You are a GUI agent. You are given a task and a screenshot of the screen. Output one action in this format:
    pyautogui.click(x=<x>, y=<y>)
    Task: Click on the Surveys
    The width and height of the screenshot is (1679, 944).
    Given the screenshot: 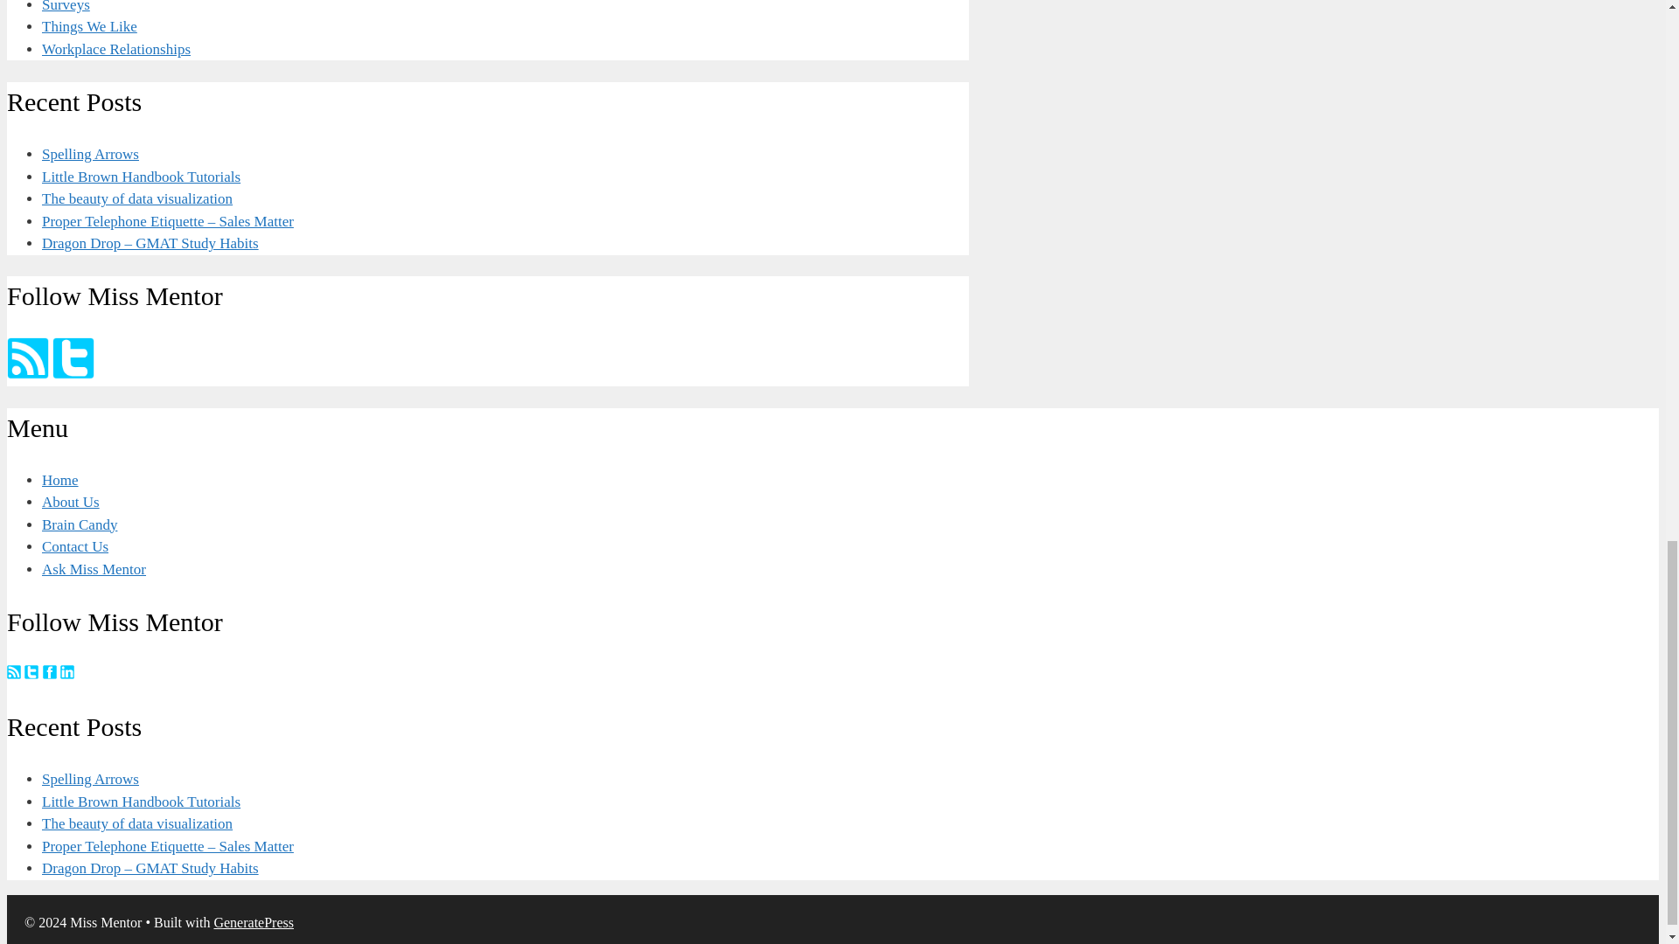 What is the action you would take?
    pyautogui.click(x=66, y=7)
    